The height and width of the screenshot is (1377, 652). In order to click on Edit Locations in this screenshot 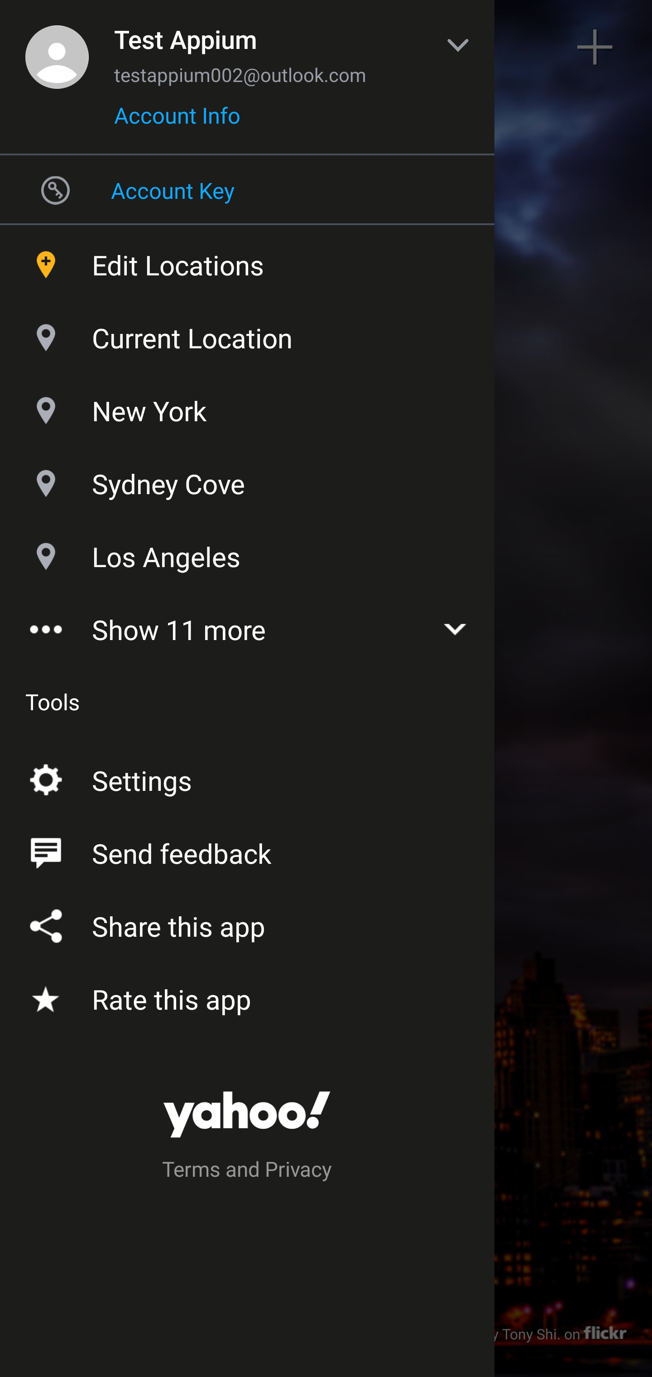, I will do `click(247, 261)`.